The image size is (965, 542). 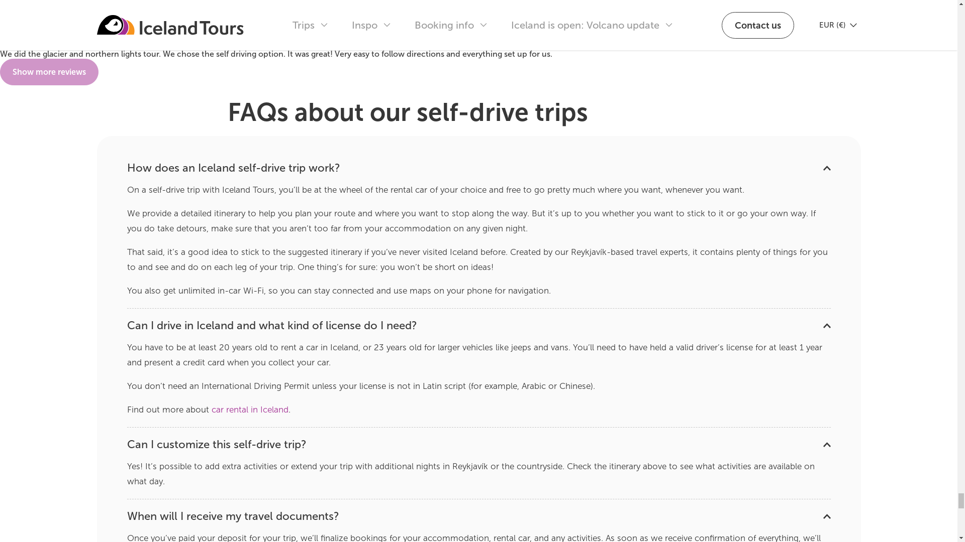 What do you see at coordinates (478, 325) in the screenshot?
I see `Read more` at bounding box center [478, 325].